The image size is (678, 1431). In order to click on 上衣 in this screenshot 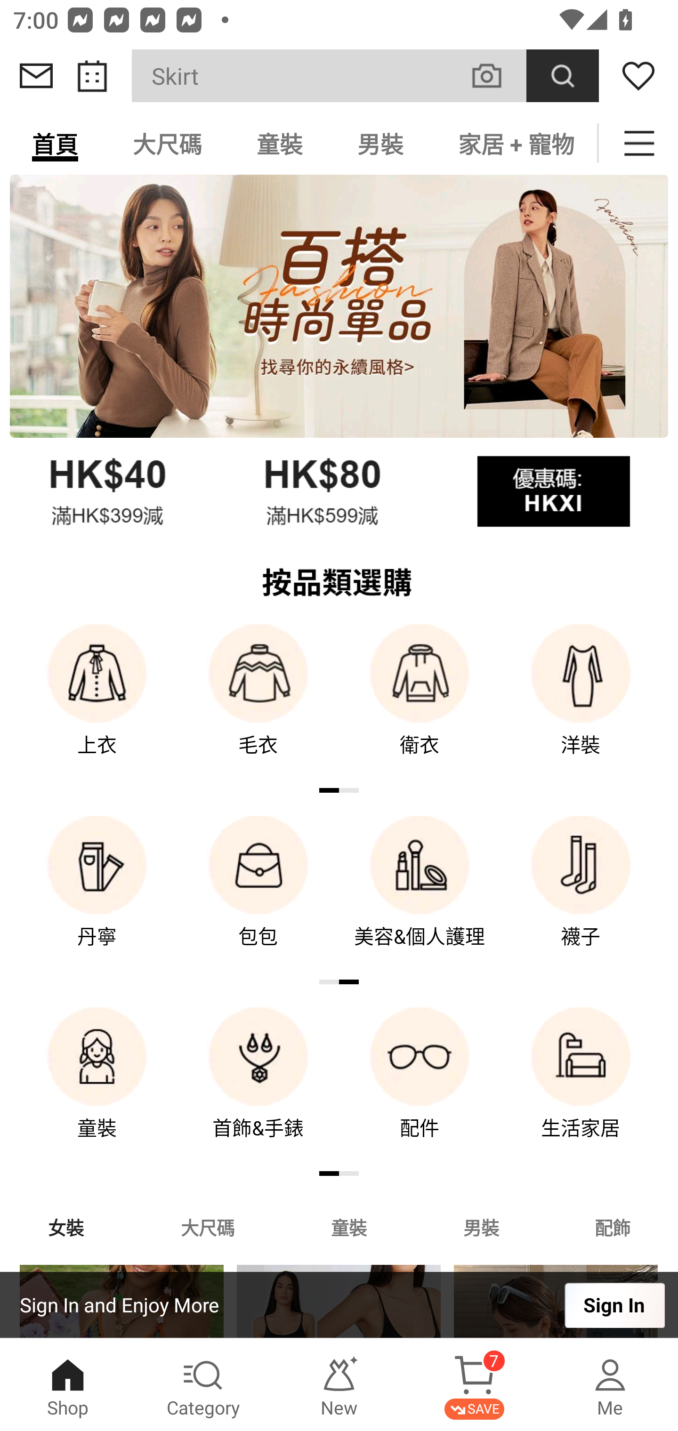, I will do `click(97, 702)`.